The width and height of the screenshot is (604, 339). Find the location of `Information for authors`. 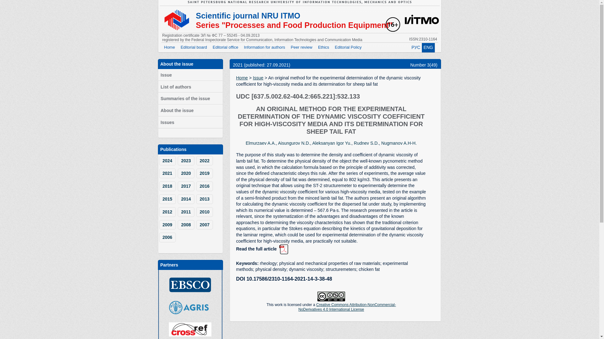

Information for authors is located at coordinates (264, 47).